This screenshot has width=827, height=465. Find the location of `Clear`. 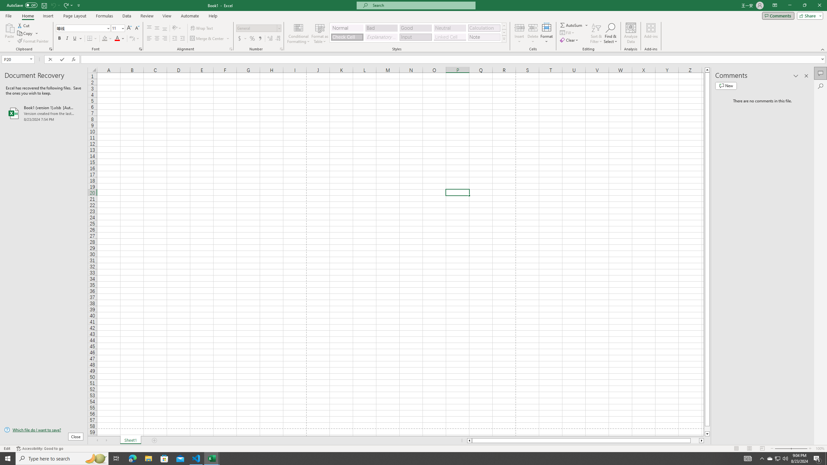

Clear is located at coordinates (570, 40).